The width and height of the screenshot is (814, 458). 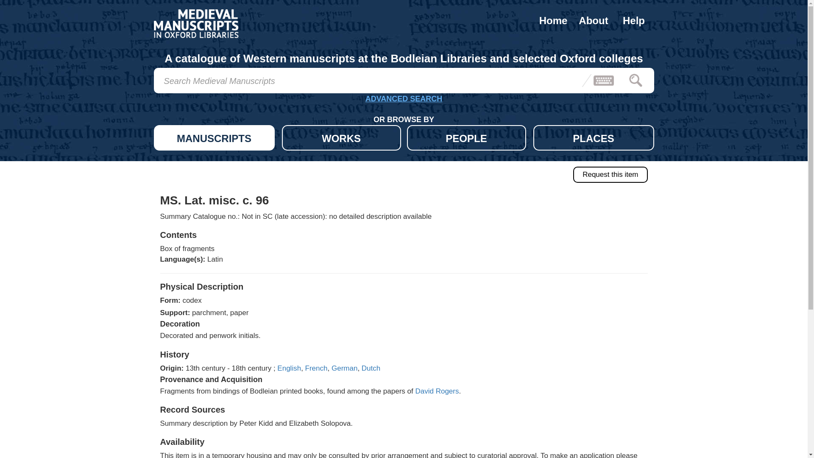 I want to click on German, so click(x=344, y=368).